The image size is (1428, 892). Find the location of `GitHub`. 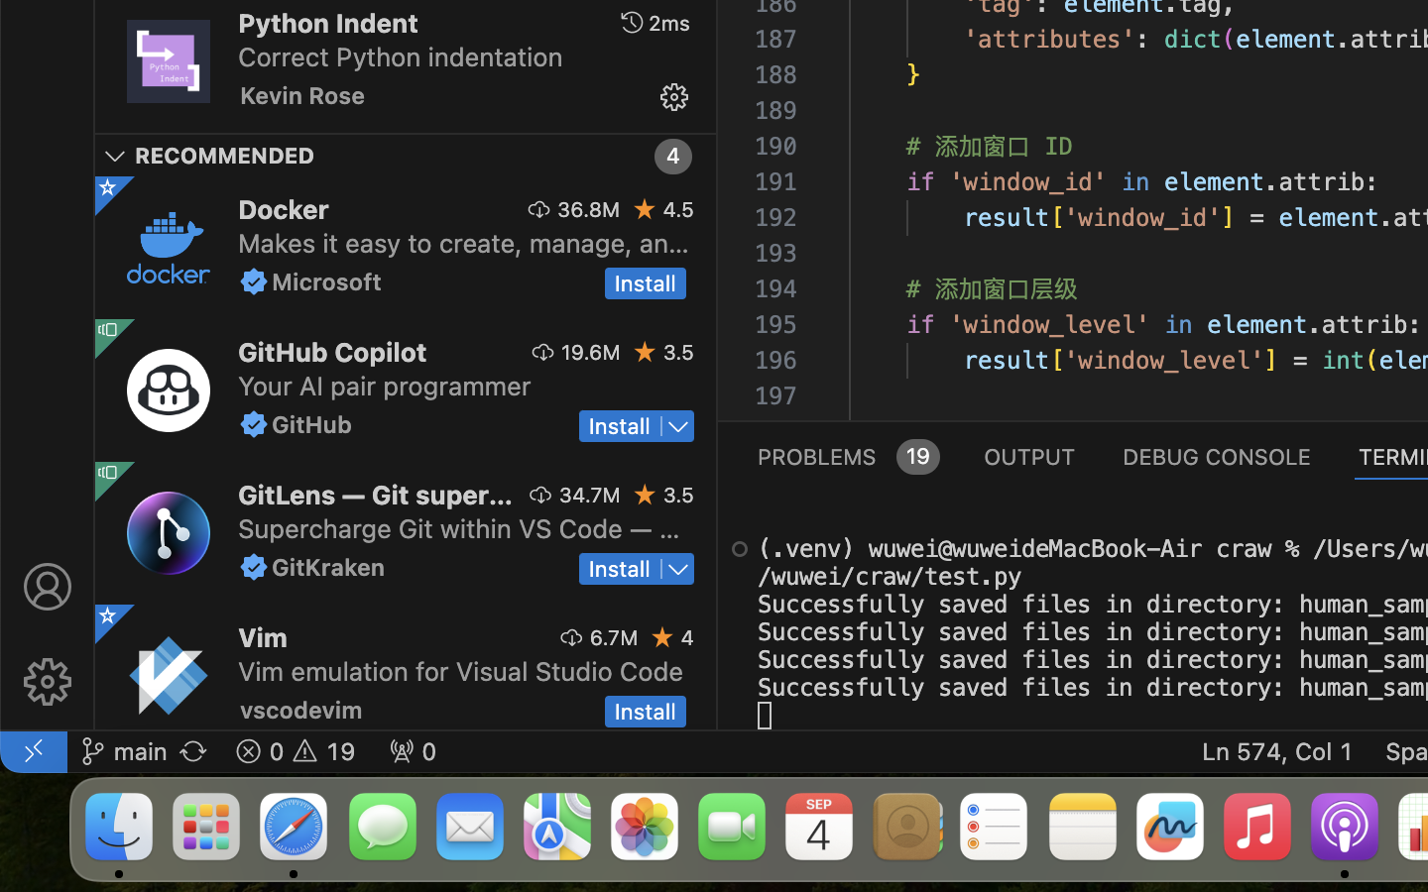

GitHub is located at coordinates (312, 424).